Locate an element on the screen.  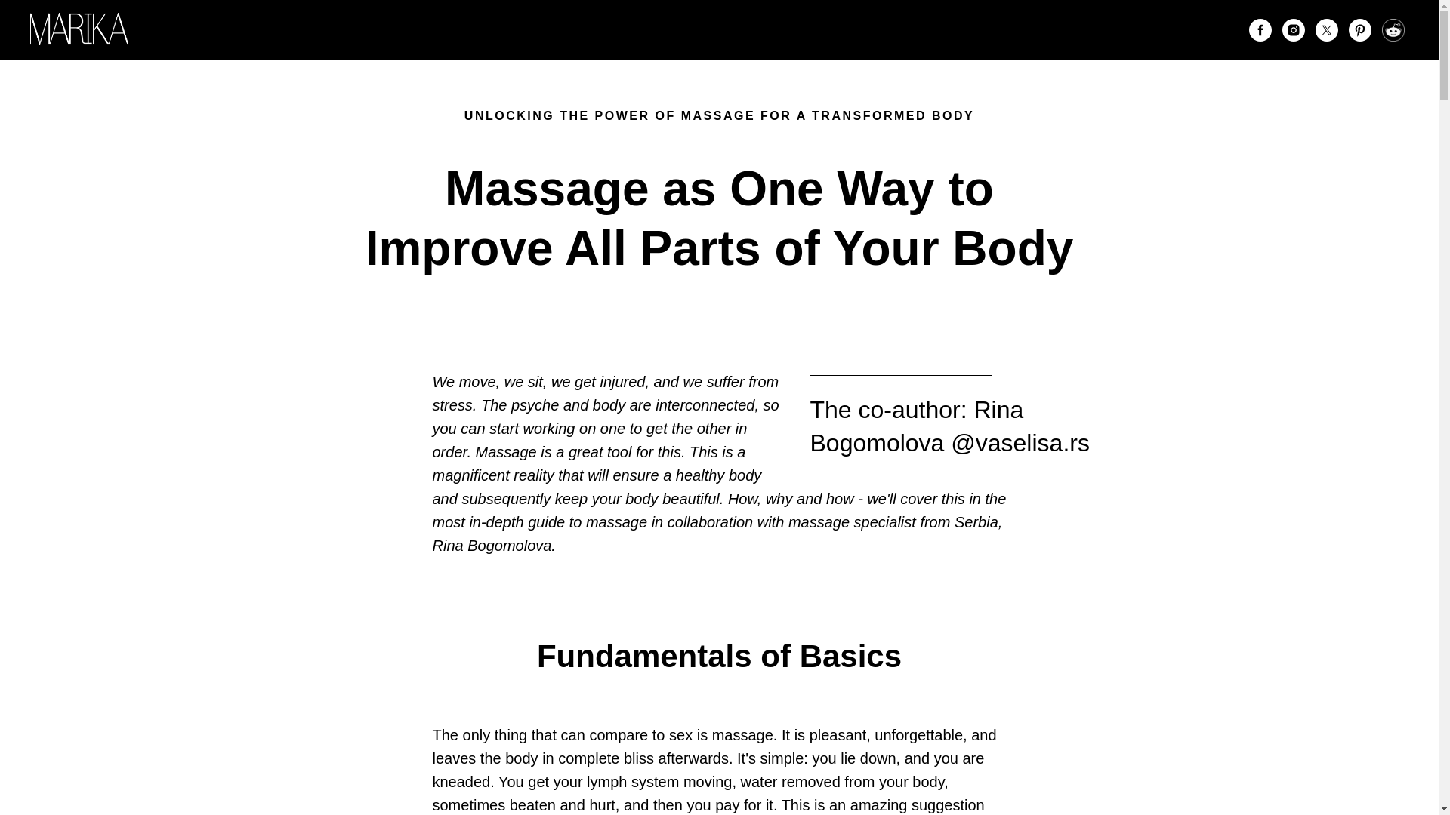
SUBMIT is located at coordinates (756, 29).